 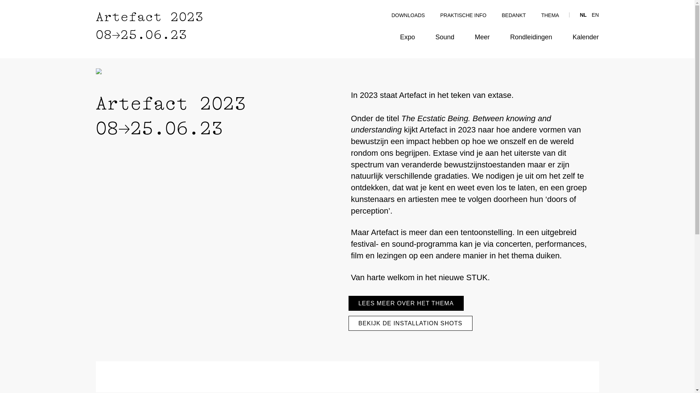 What do you see at coordinates (463, 15) in the screenshot?
I see `PRAKTISCHE INFO` at bounding box center [463, 15].